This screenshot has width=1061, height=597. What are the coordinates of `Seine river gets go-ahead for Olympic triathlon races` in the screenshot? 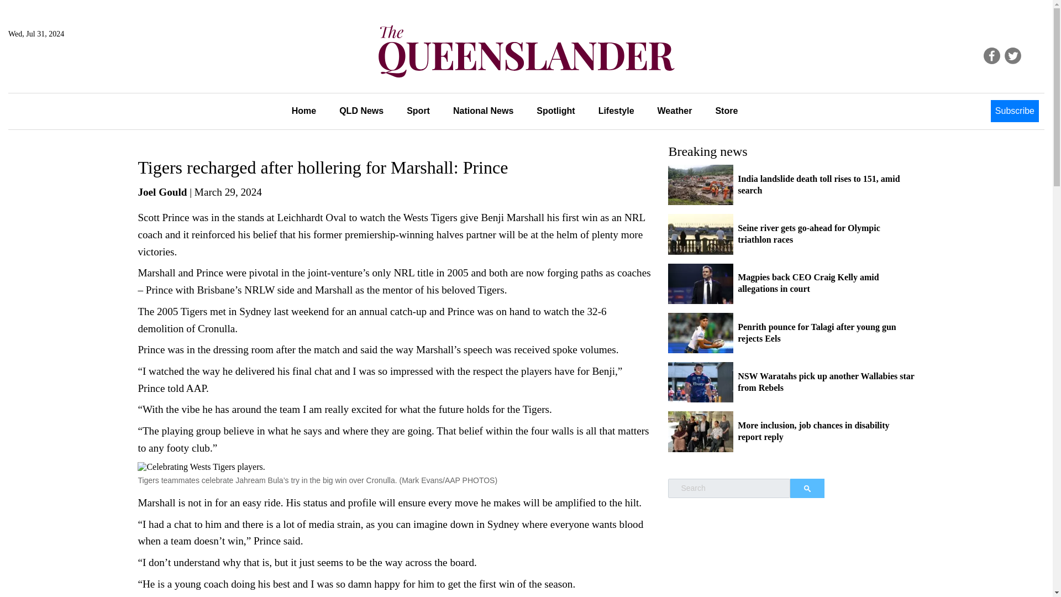 It's located at (809, 233).